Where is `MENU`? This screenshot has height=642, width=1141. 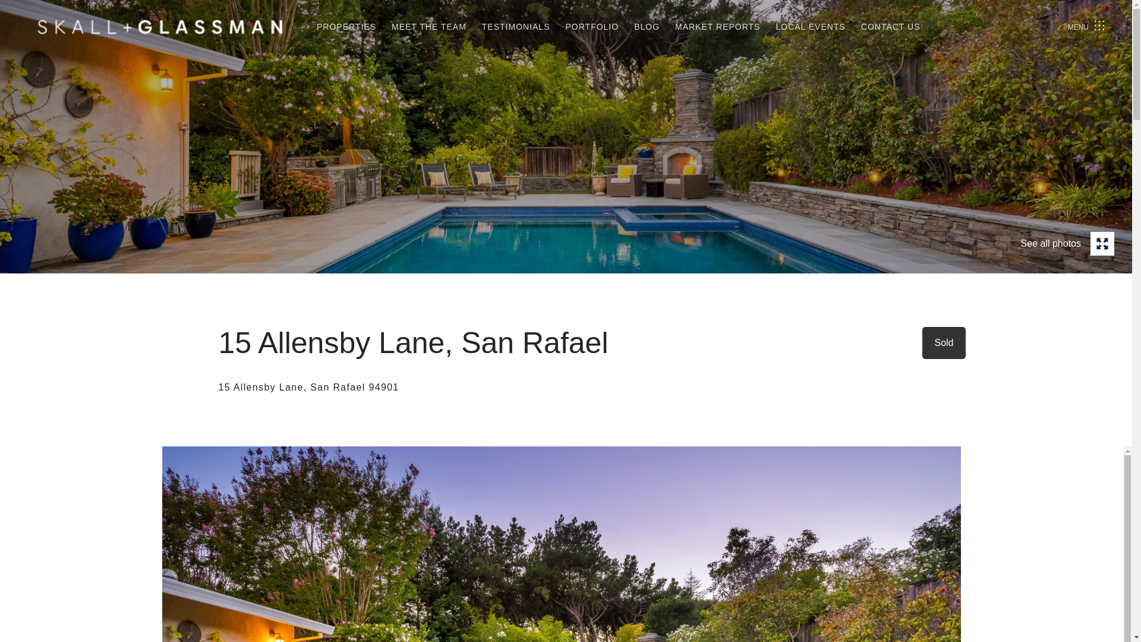 MENU is located at coordinates (1087, 27).